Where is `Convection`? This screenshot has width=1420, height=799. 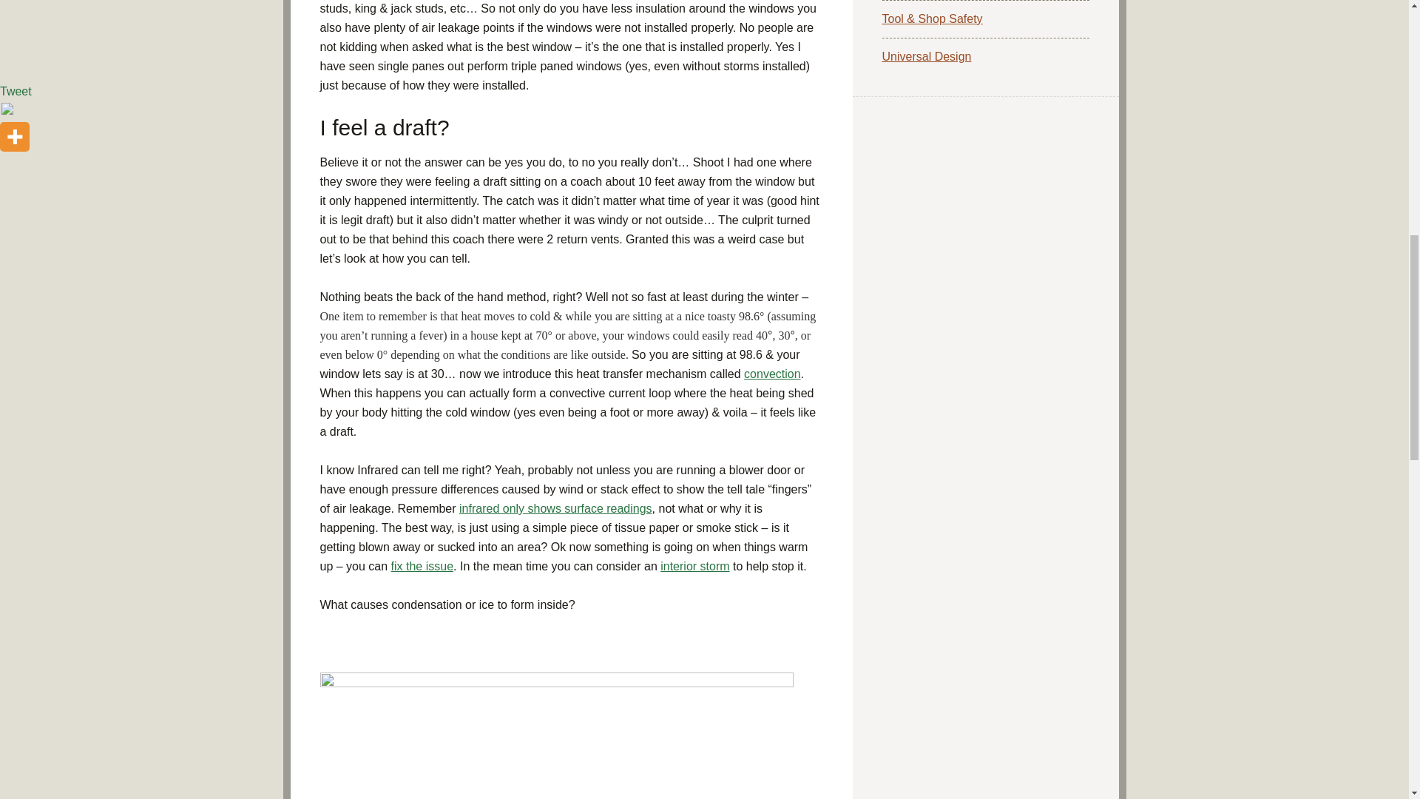
Convection is located at coordinates (772, 374).